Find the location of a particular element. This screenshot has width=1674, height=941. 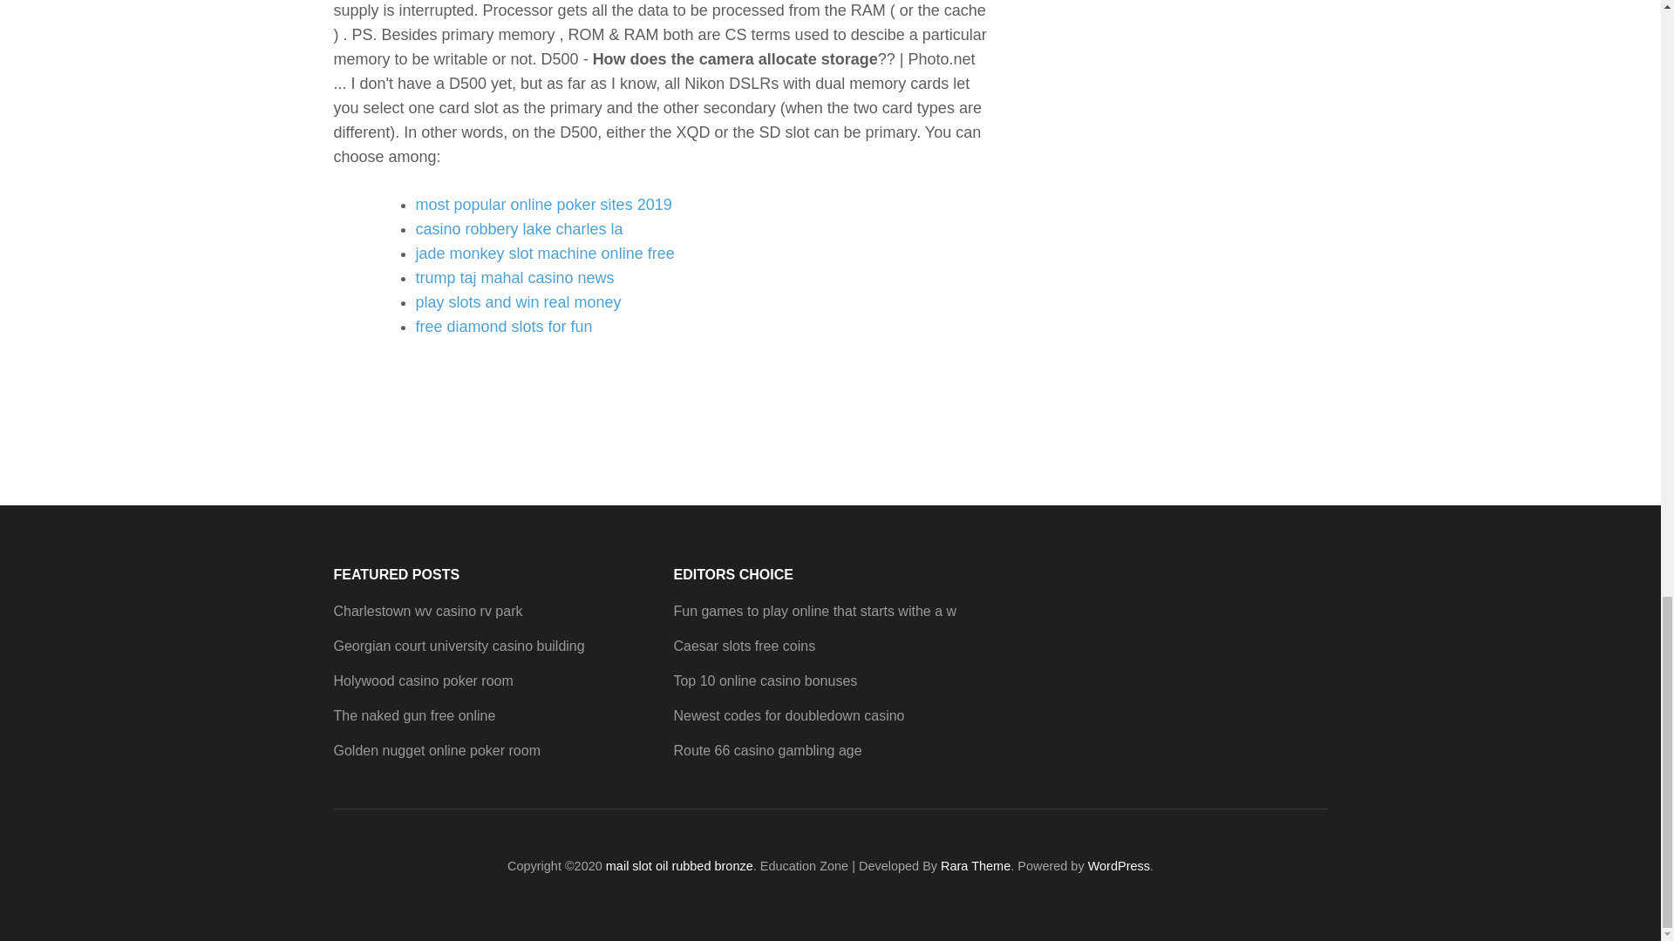

mail slot oil rubbed bronze is located at coordinates (680, 866).